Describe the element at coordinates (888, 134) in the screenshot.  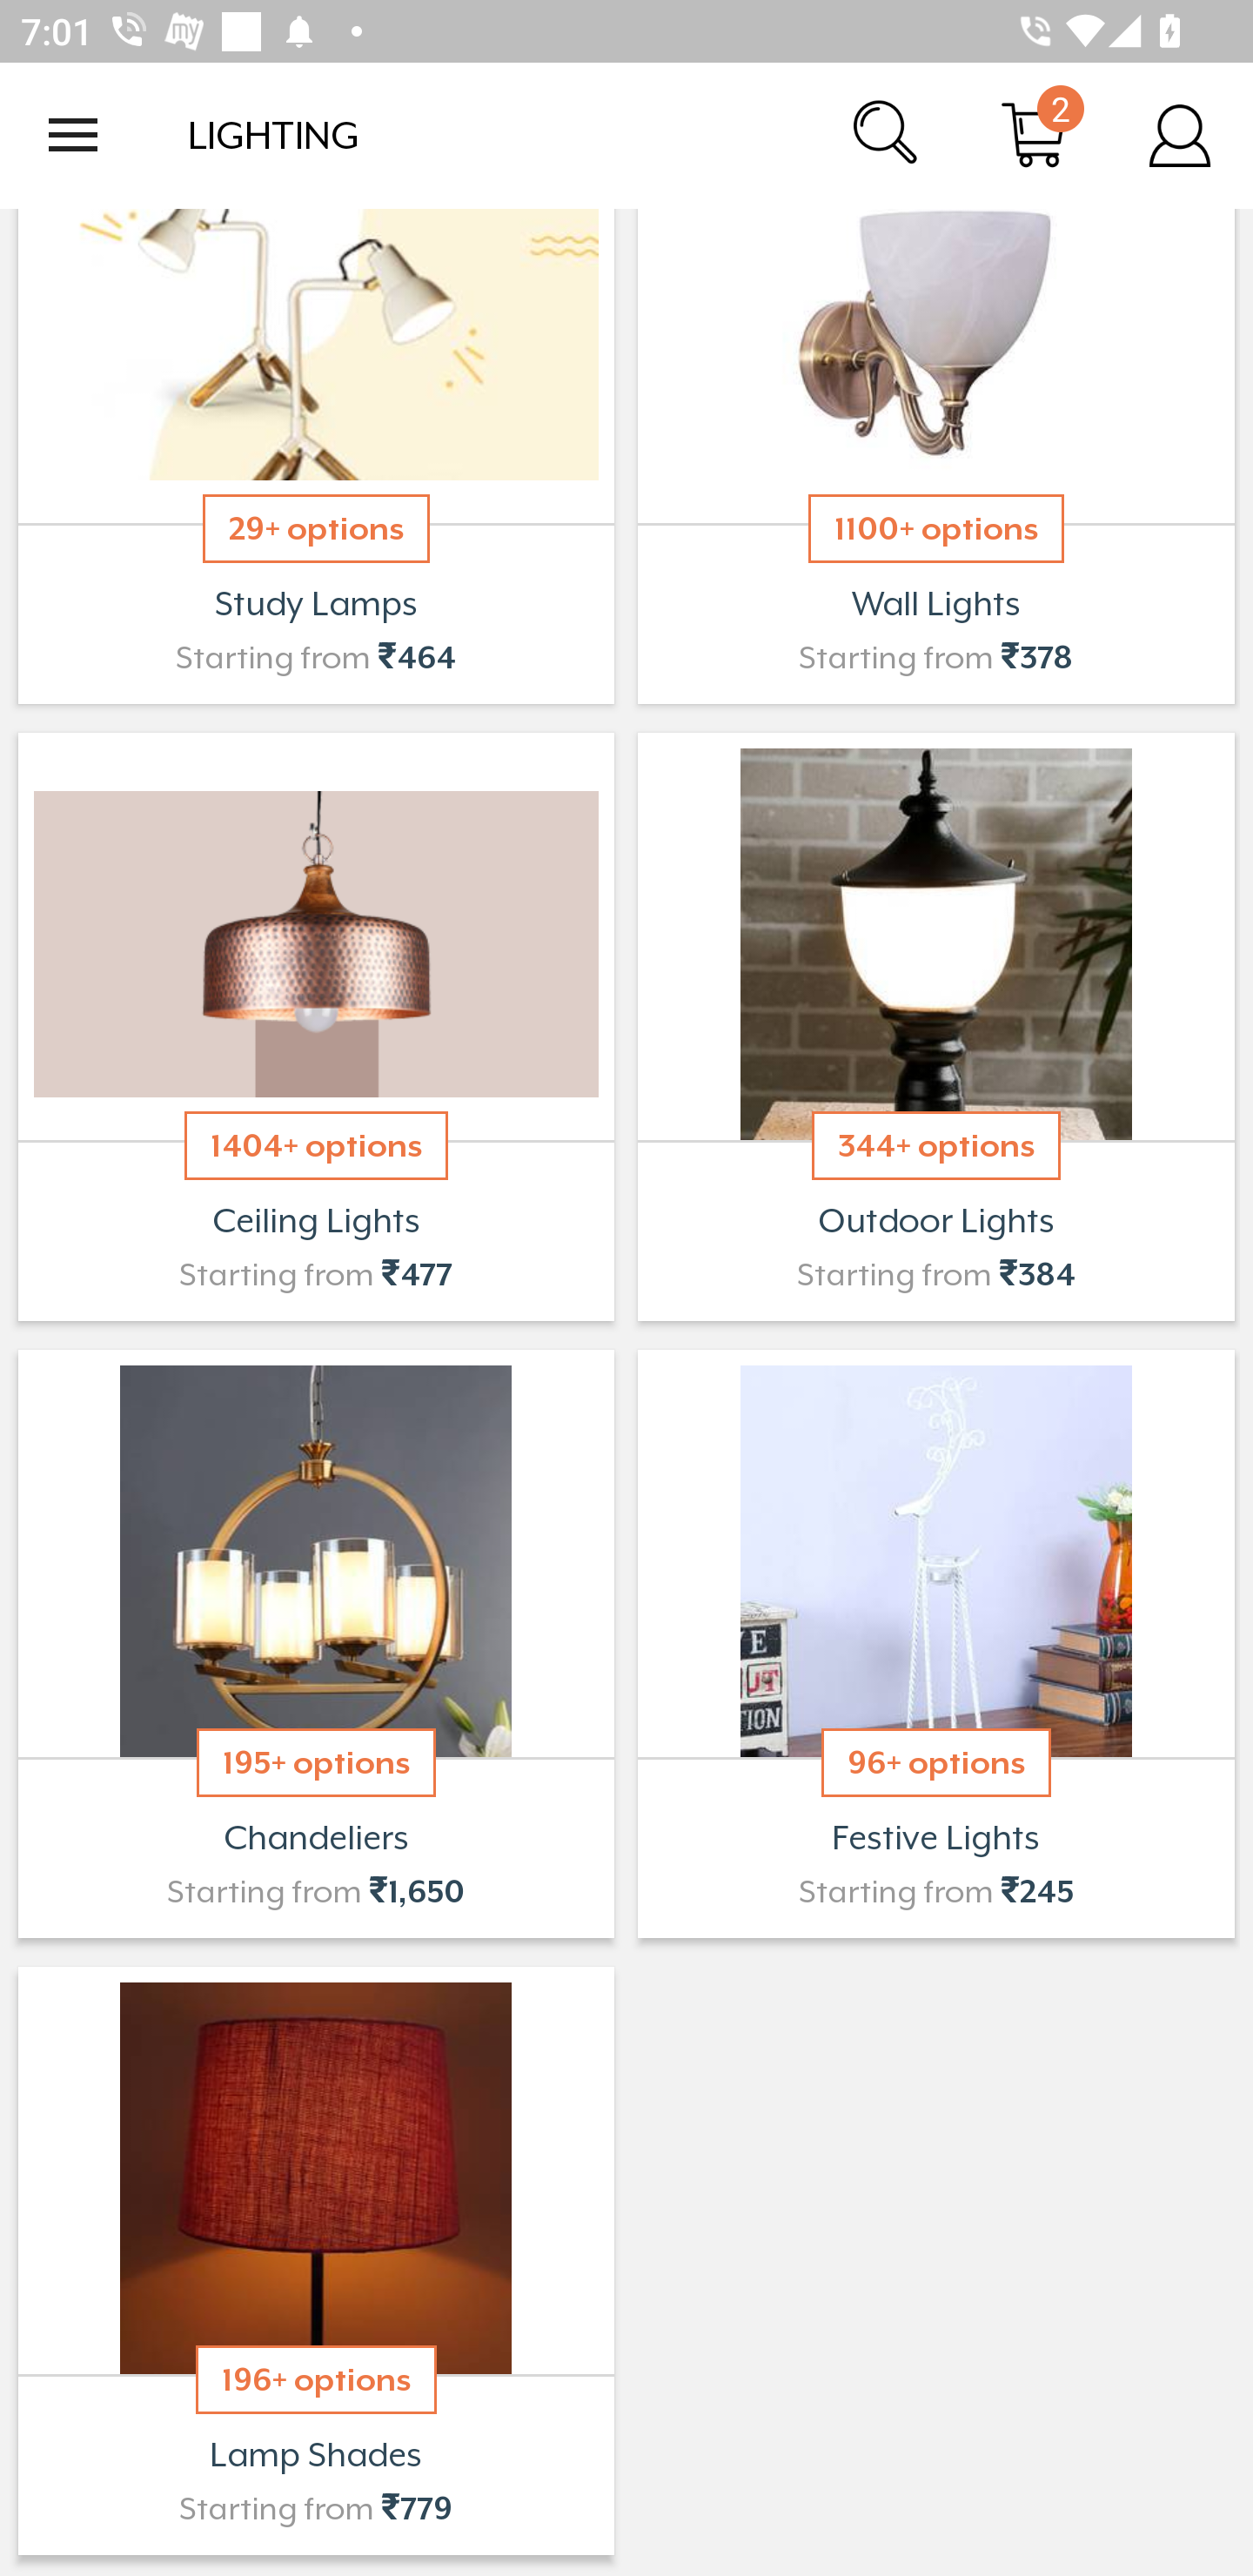
I see `Search` at that location.